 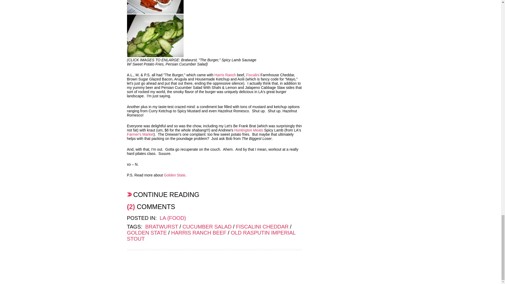 I want to click on GOLDEN STATE, so click(x=147, y=232).